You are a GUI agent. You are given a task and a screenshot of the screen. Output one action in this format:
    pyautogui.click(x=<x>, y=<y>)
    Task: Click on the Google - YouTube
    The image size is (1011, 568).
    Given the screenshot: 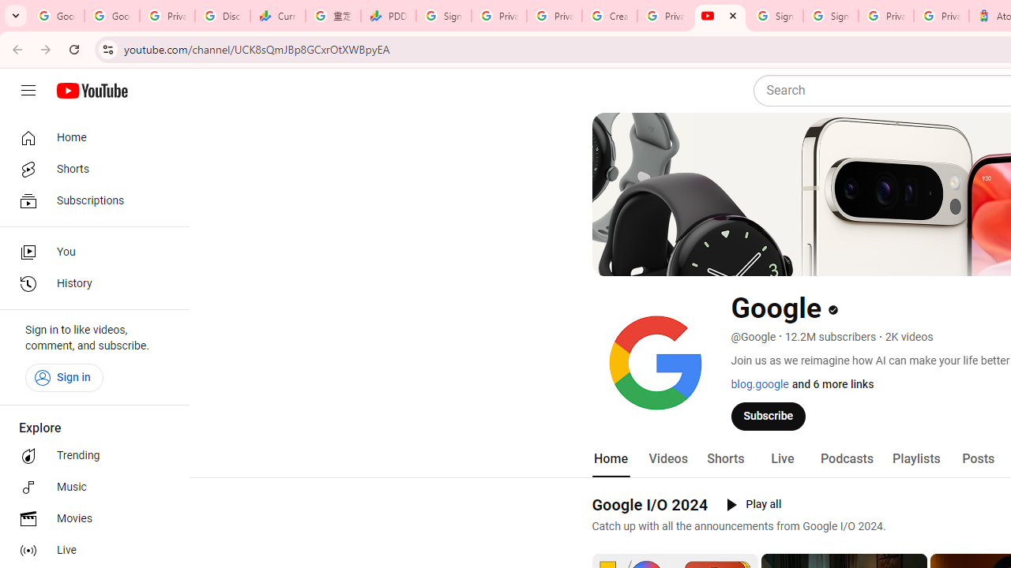 What is the action you would take?
    pyautogui.click(x=720, y=16)
    